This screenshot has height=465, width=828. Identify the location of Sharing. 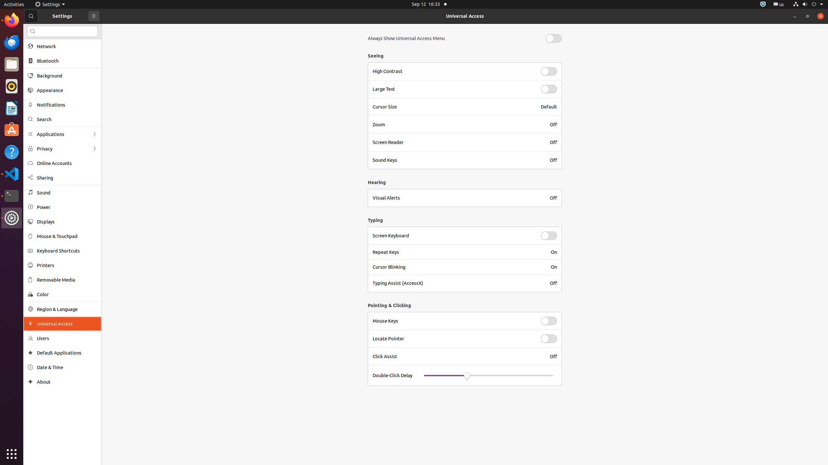
(67, 178).